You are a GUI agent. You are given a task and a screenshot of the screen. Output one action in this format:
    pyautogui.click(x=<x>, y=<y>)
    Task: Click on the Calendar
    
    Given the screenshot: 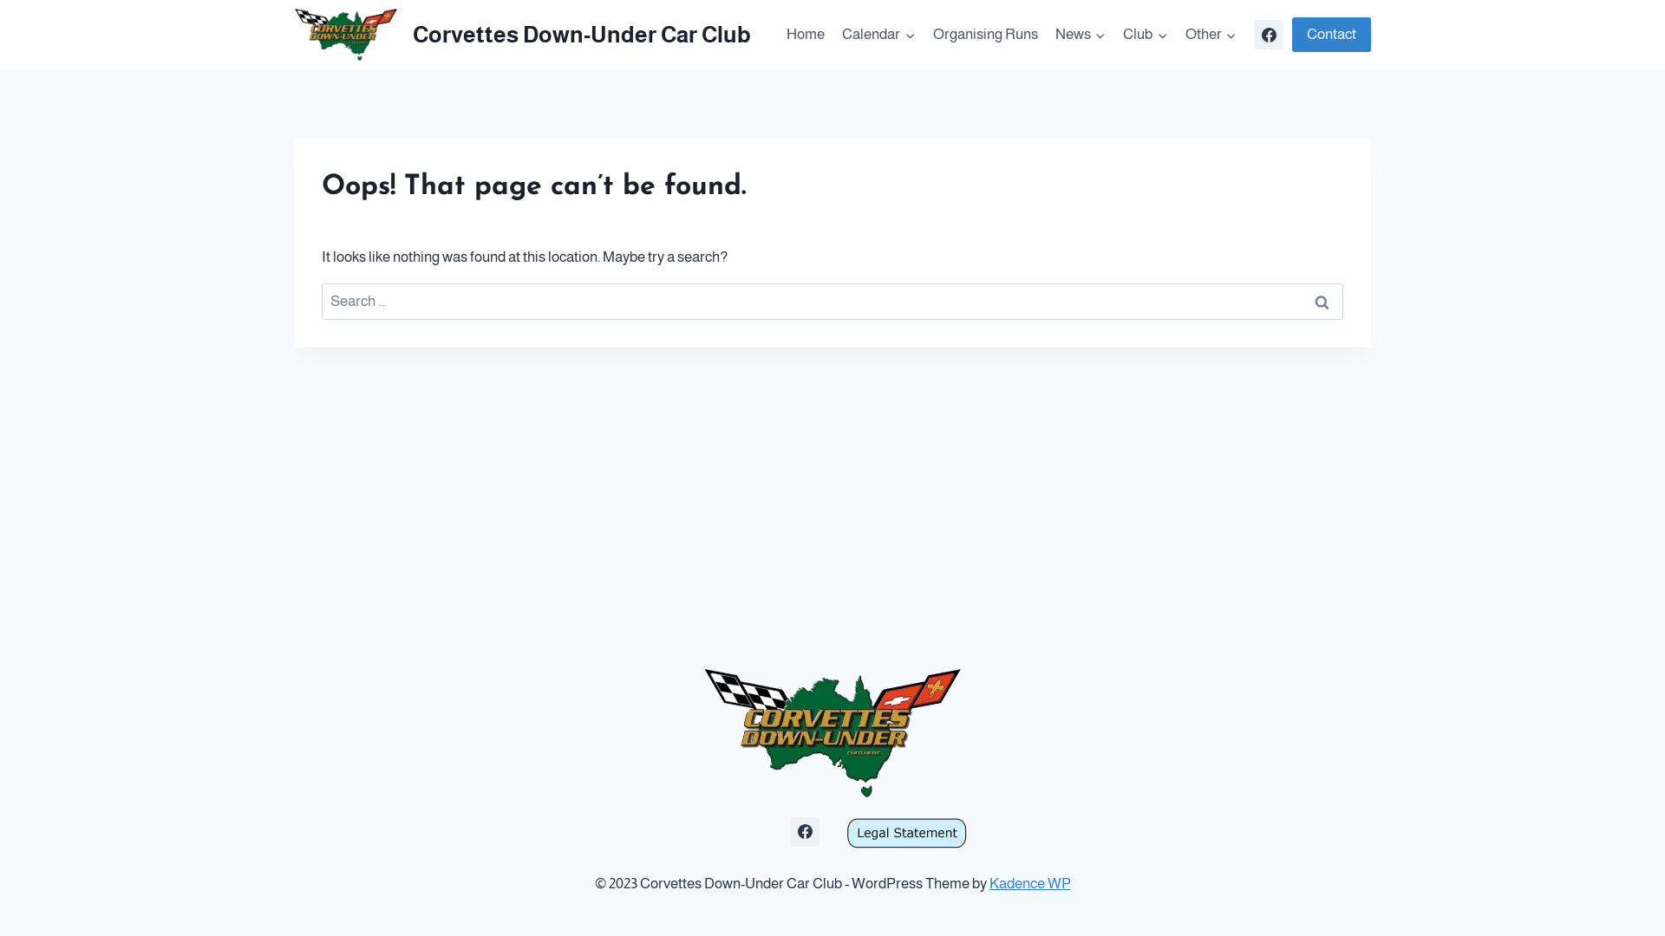 What is the action you would take?
    pyautogui.click(x=878, y=35)
    